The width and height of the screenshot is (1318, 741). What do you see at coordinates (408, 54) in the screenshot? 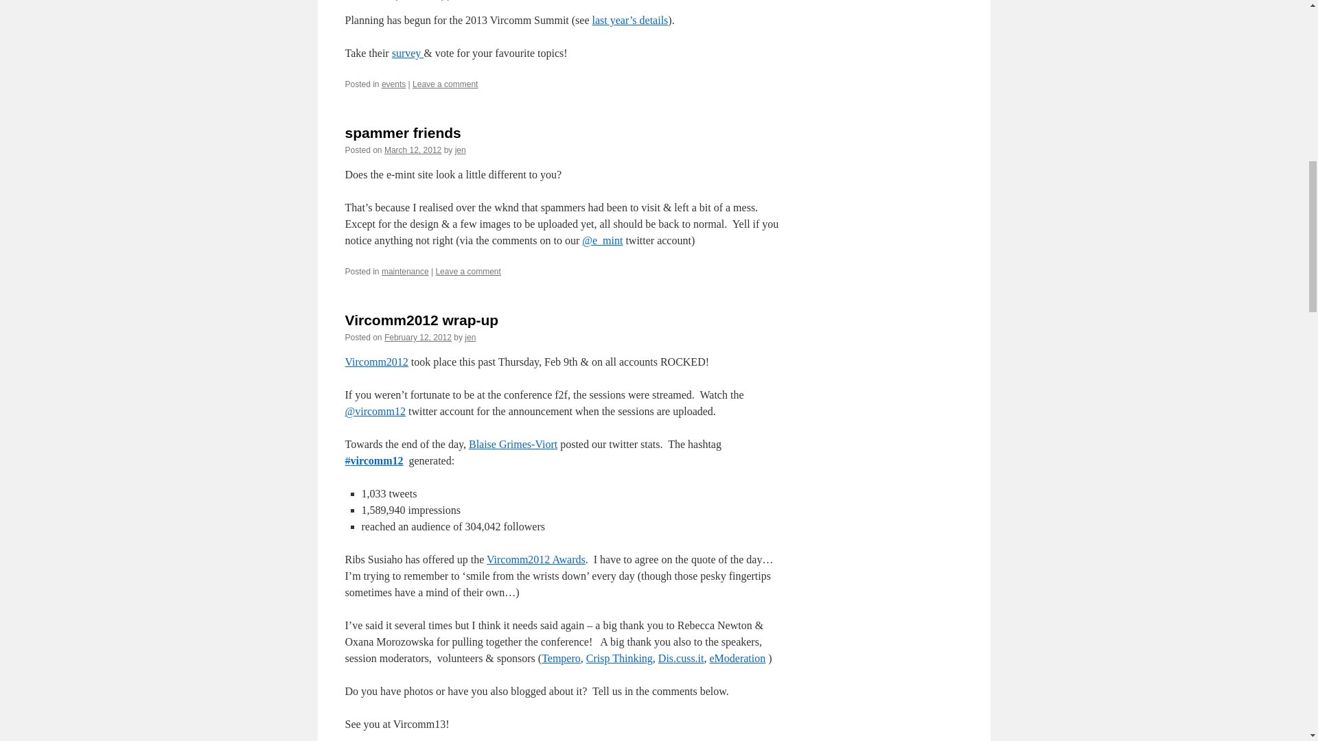
I see `survey` at bounding box center [408, 54].